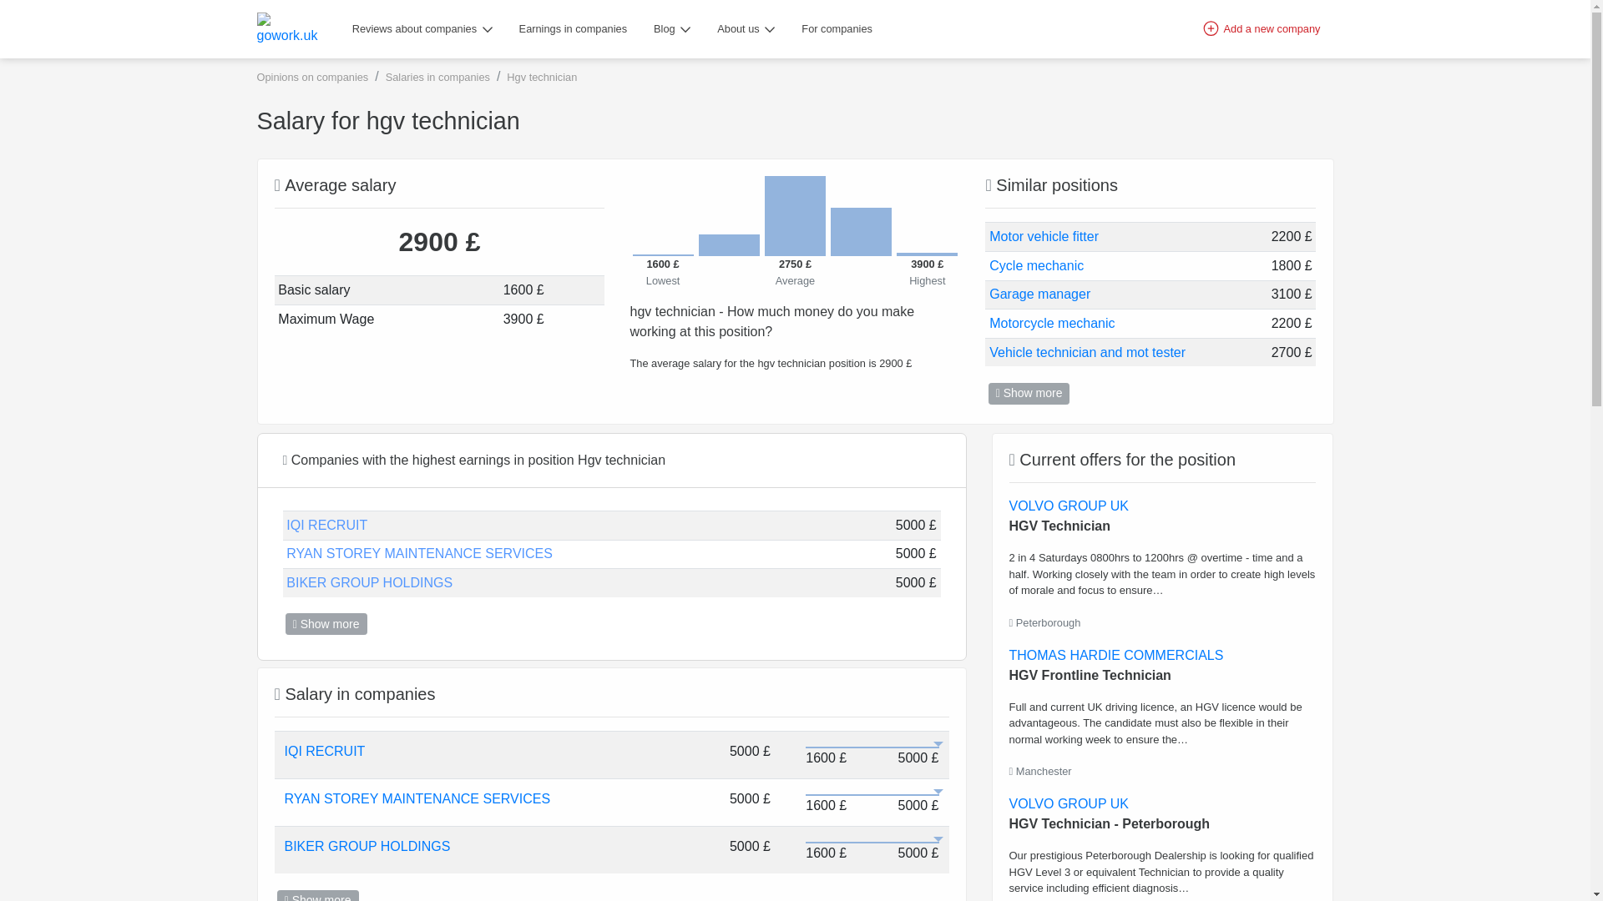 This screenshot has width=1603, height=901. Describe the element at coordinates (312, 77) in the screenshot. I see `Opinions on companies` at that location.